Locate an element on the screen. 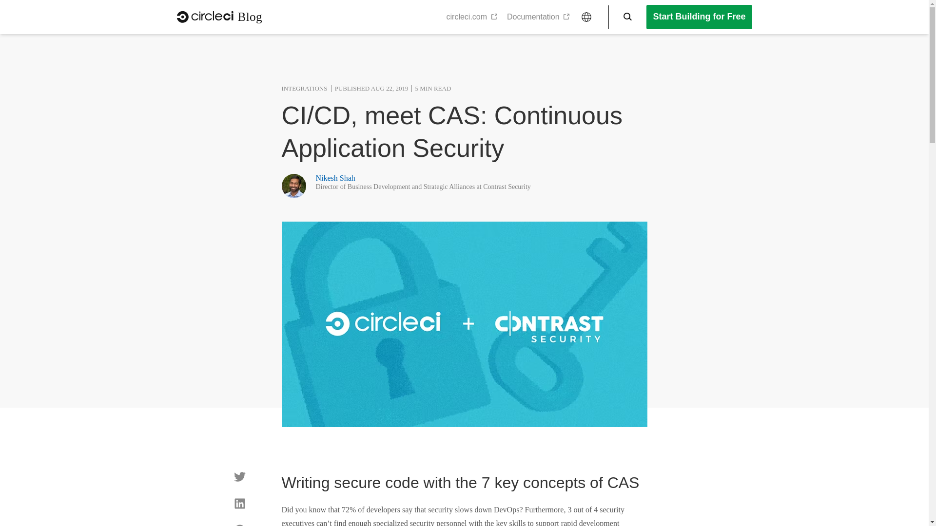 This screenshot has width=936, height=526. Share on Facebook is located at coordinates (240, 525).